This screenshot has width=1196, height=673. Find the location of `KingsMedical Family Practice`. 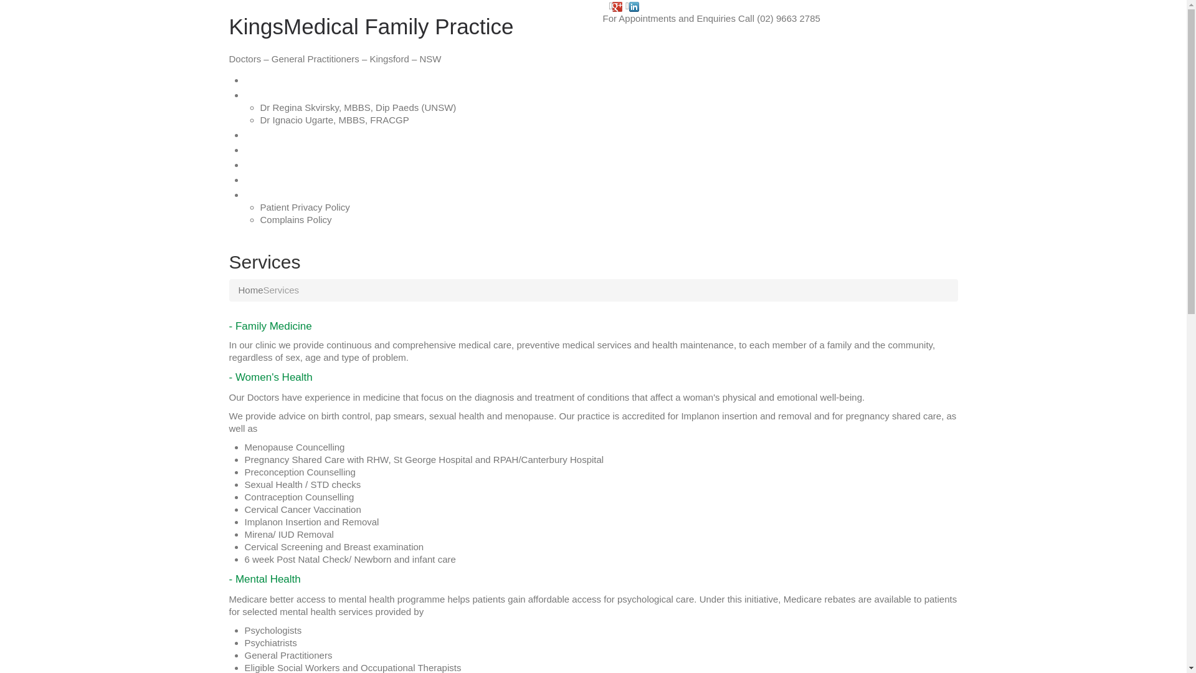

KingsMedical Family Practice is located at coordinates (371, 26).